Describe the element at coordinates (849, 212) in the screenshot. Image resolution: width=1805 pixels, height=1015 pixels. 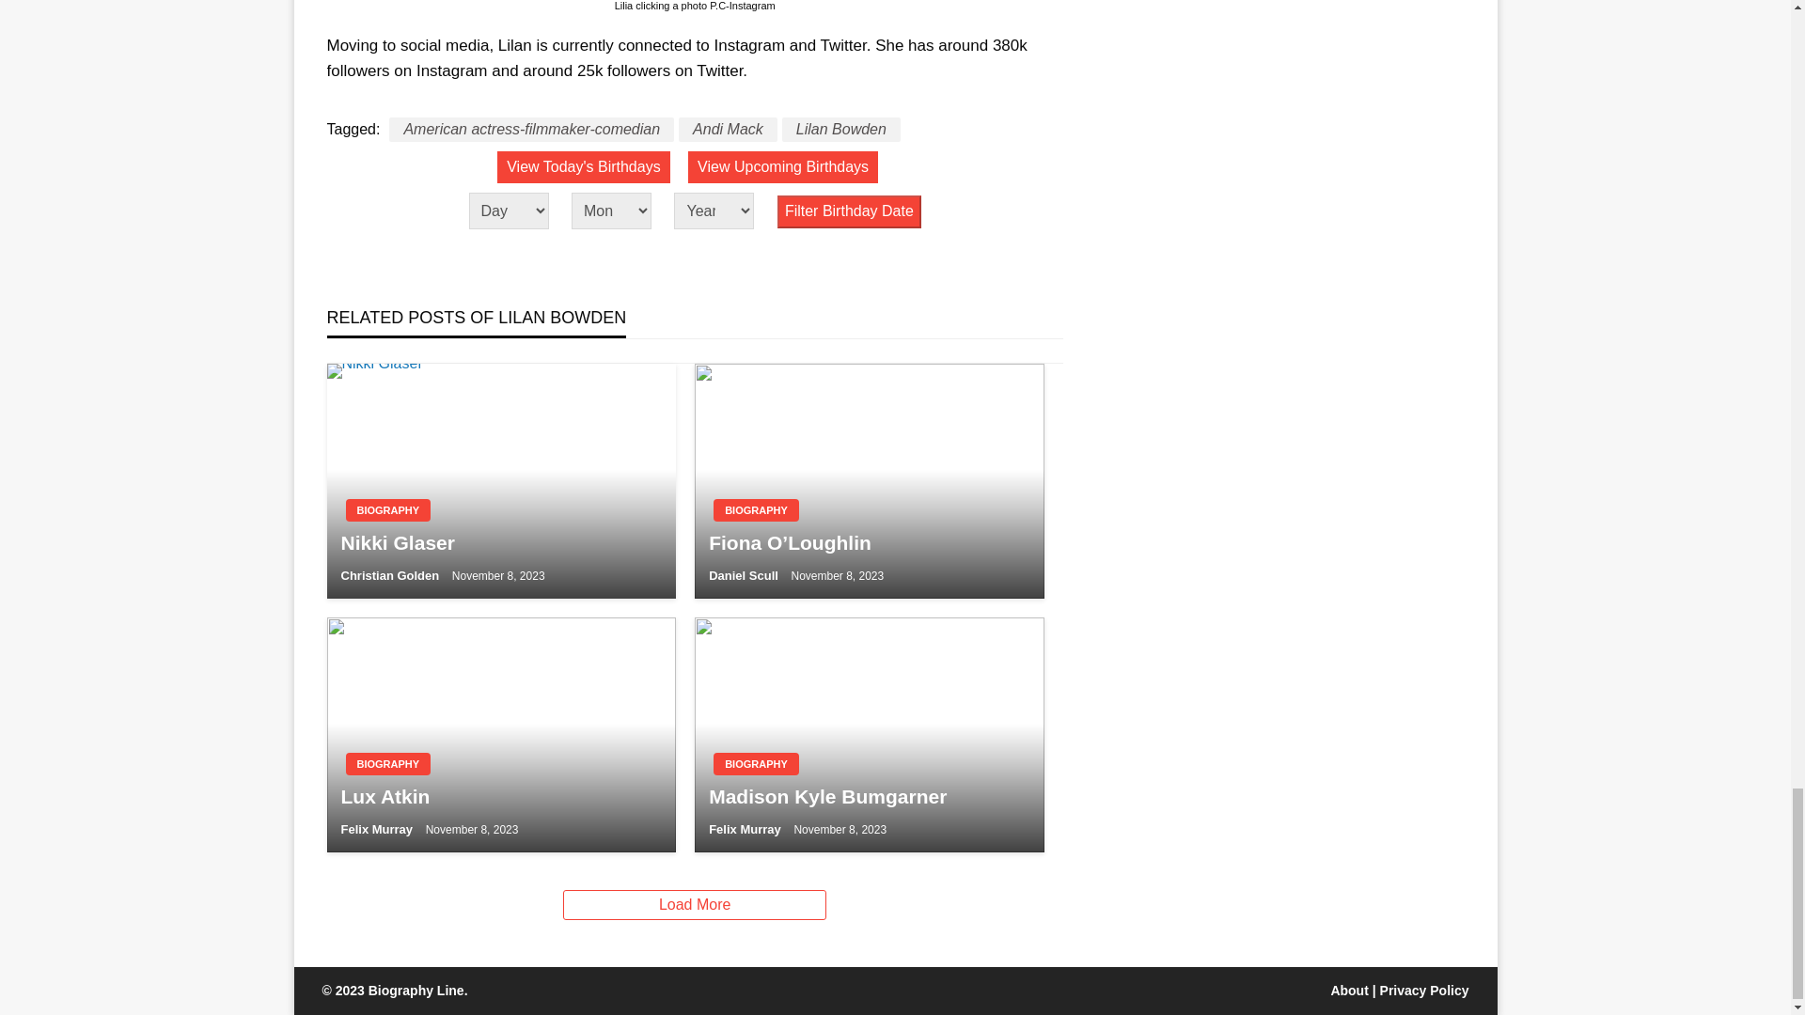
I see `Filter Birthday Date` at that location.